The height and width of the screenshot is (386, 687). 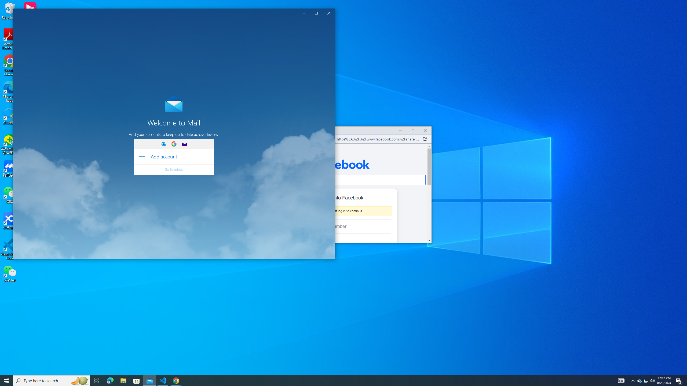 I want to click on Manage accounts, so click(x=48, y=53).